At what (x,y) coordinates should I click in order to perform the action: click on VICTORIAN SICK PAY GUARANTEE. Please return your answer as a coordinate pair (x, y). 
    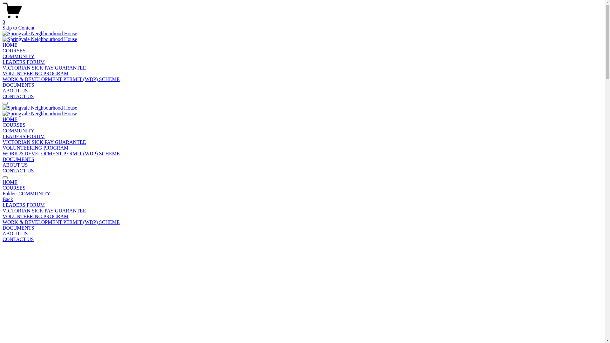
    Looking at the image, I should click on (302, 211).